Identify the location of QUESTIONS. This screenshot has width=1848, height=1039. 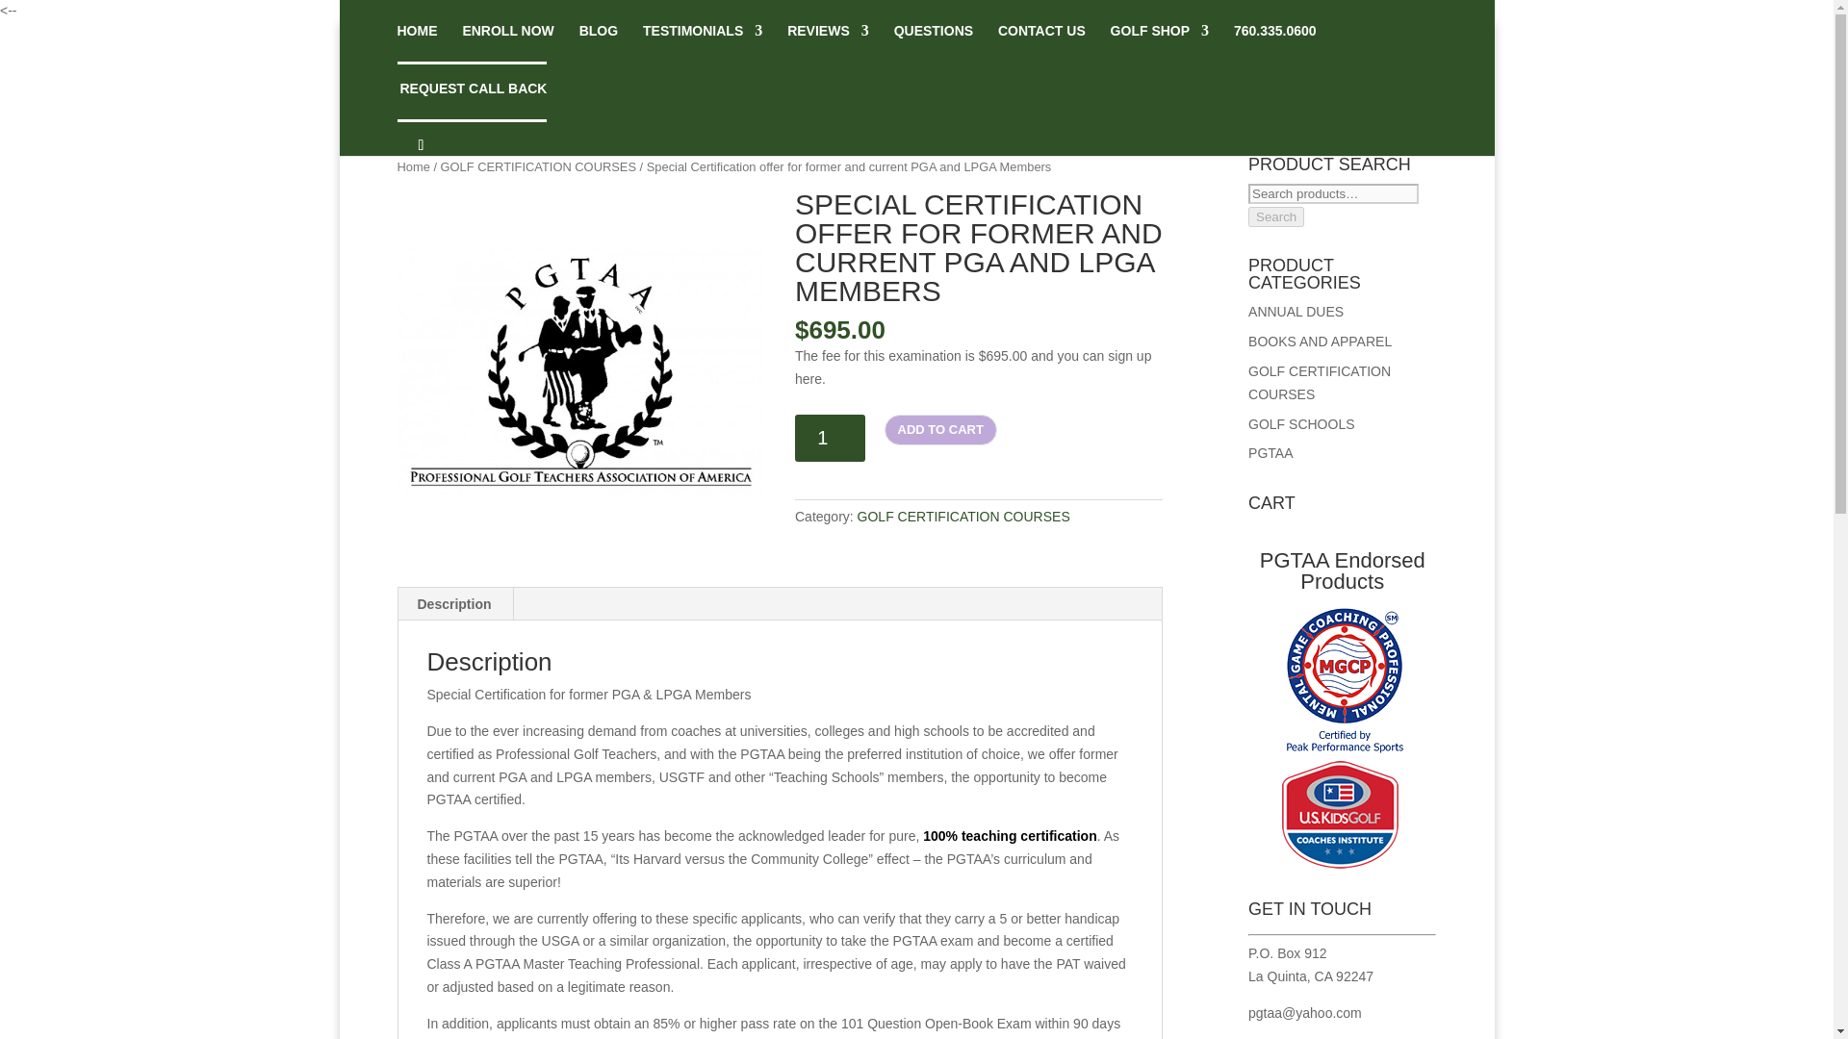
(934, 42).